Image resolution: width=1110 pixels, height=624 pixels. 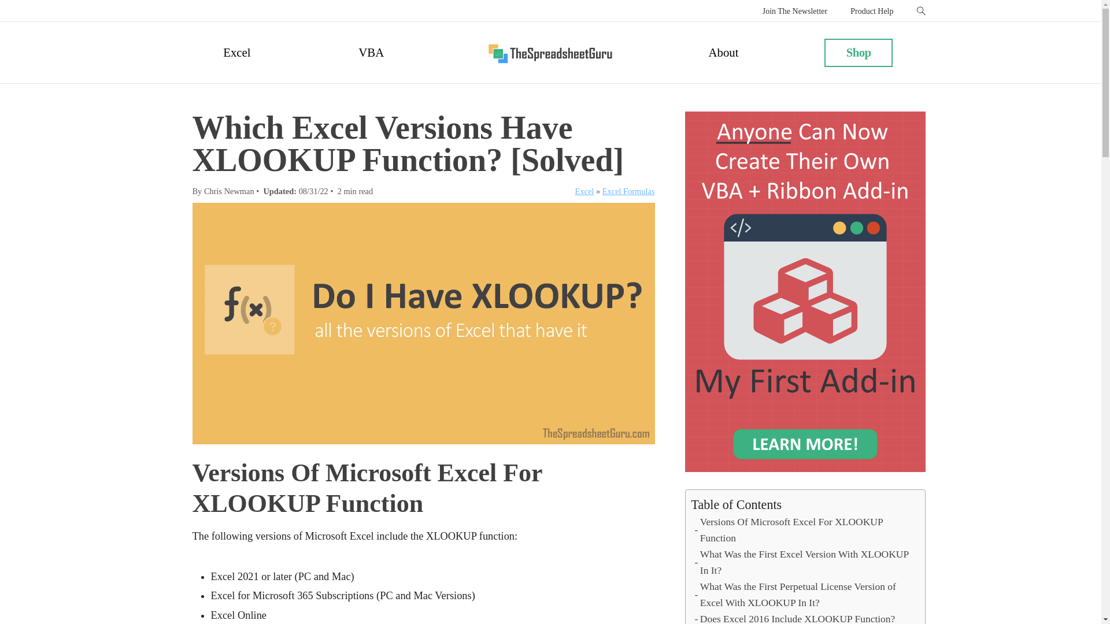 What do you see at coordinates (795, 618) in the screenshot?
I see `Does Excel 2016 Include XLOOKUP Function?` at bounding box center [795, 618].